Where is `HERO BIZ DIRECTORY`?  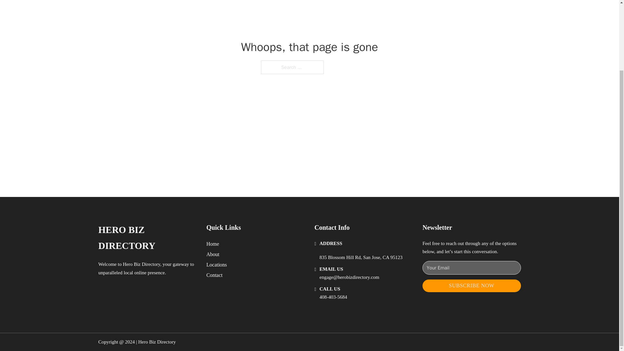
HERO BIZ DIRECTORY is located at coordinates (147, 238).